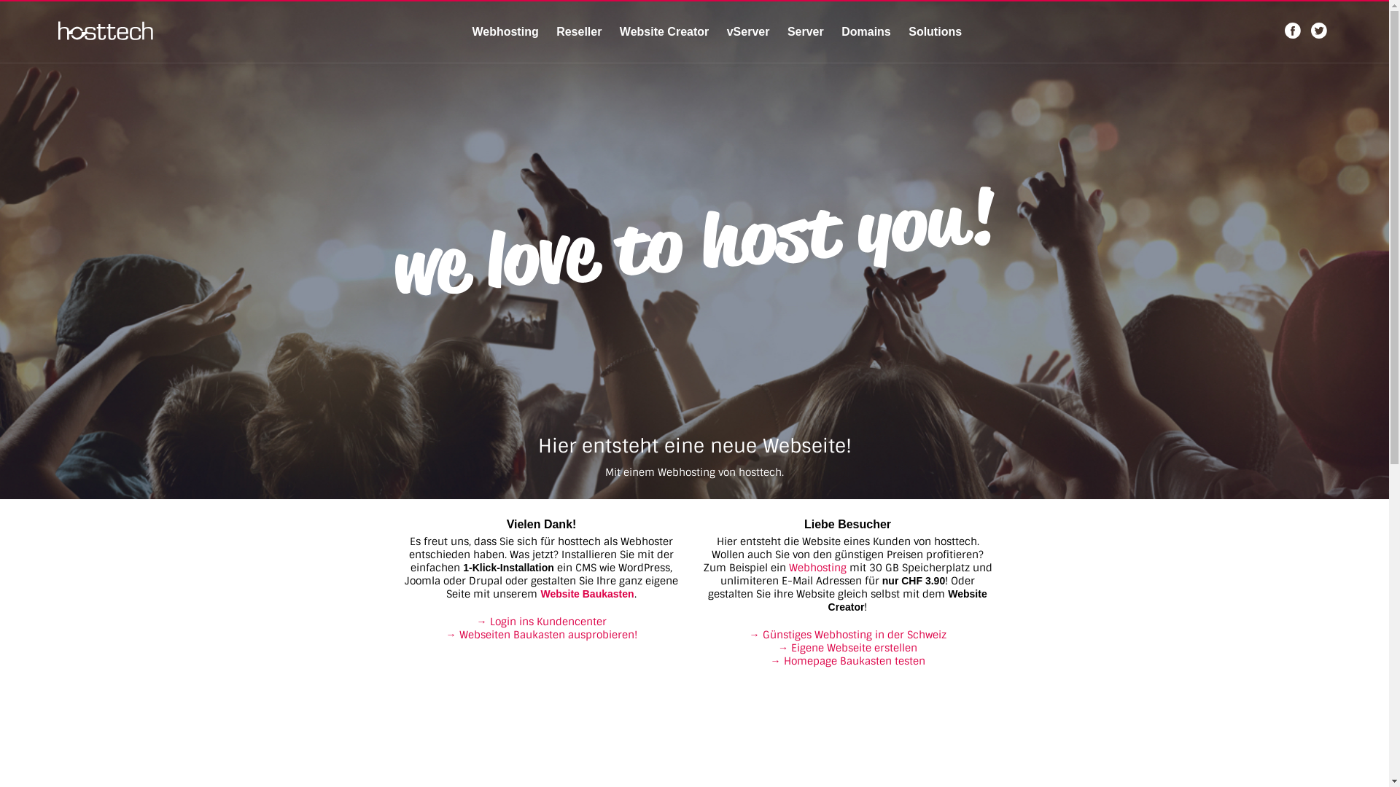 The width and height of the screenshot is (1400, 787). What do you see at coordinates (866, 32) in the screenshot?
I see `Domains` at bounding box center [866, 32].